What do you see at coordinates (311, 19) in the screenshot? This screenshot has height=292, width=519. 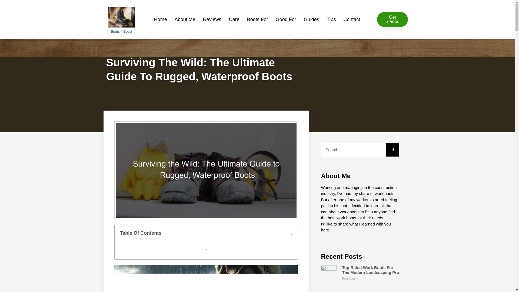 I see `Guides` at bounding box center [311, 19].